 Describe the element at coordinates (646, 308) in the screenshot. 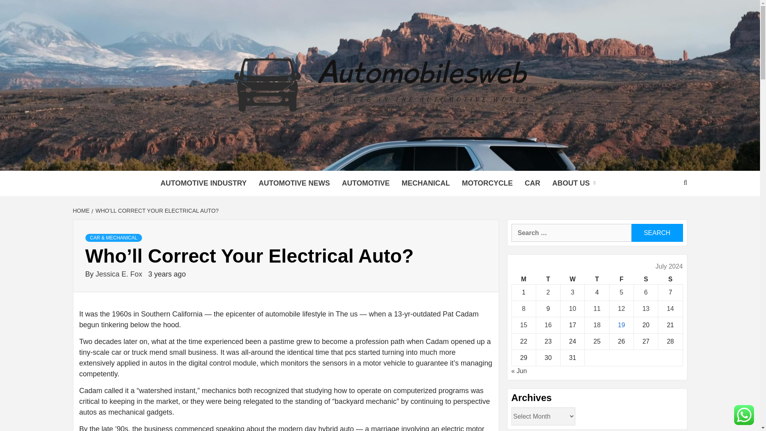

I see `13` at that location.